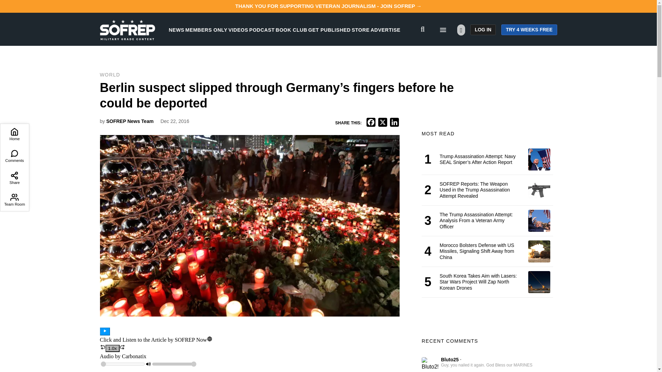  Describe the element at coordinates (291, 30) in the screenshot. I see `BOOK CLUB` at that location.